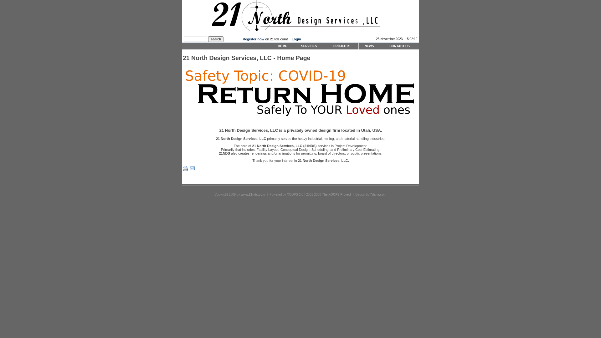 The image size is (601, 338). What do you see at coordinates (378, 195) in the screenshot?
I see `7dana.com` at bounding box center [378, 195].